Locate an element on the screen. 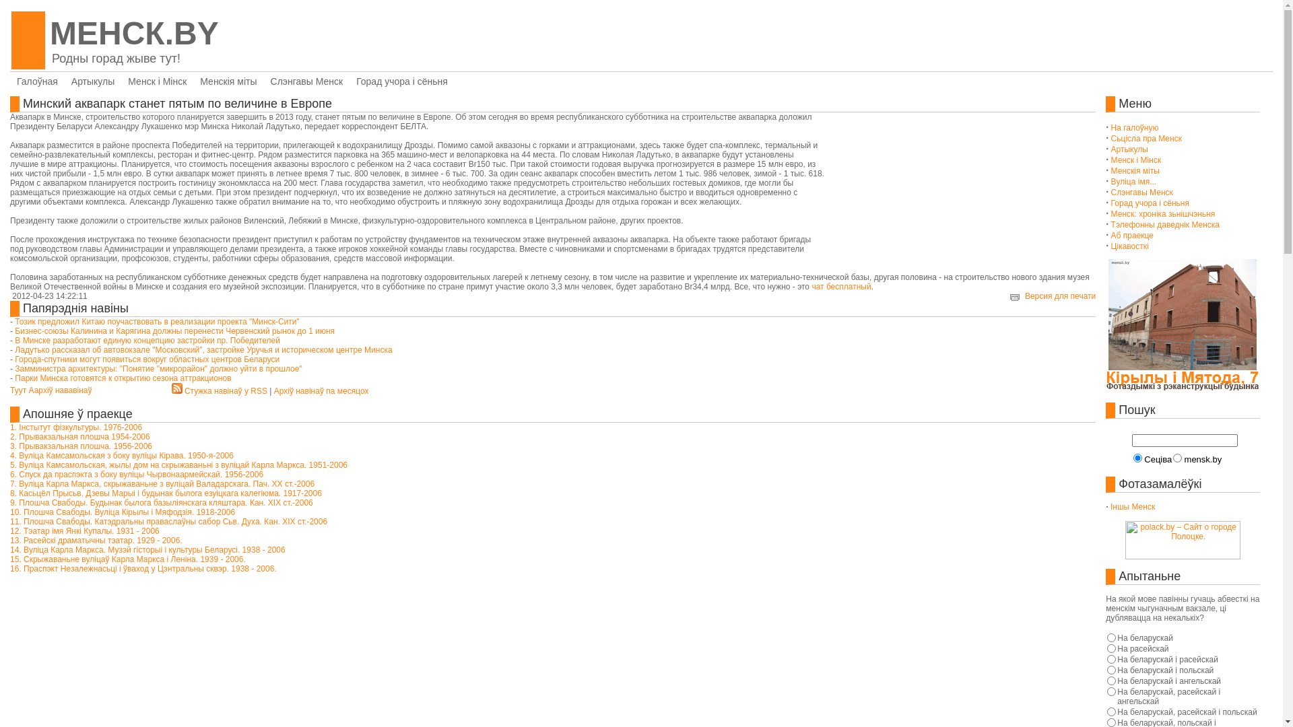 The image size is (1293, 727). i is located at coordinates (78, 390).